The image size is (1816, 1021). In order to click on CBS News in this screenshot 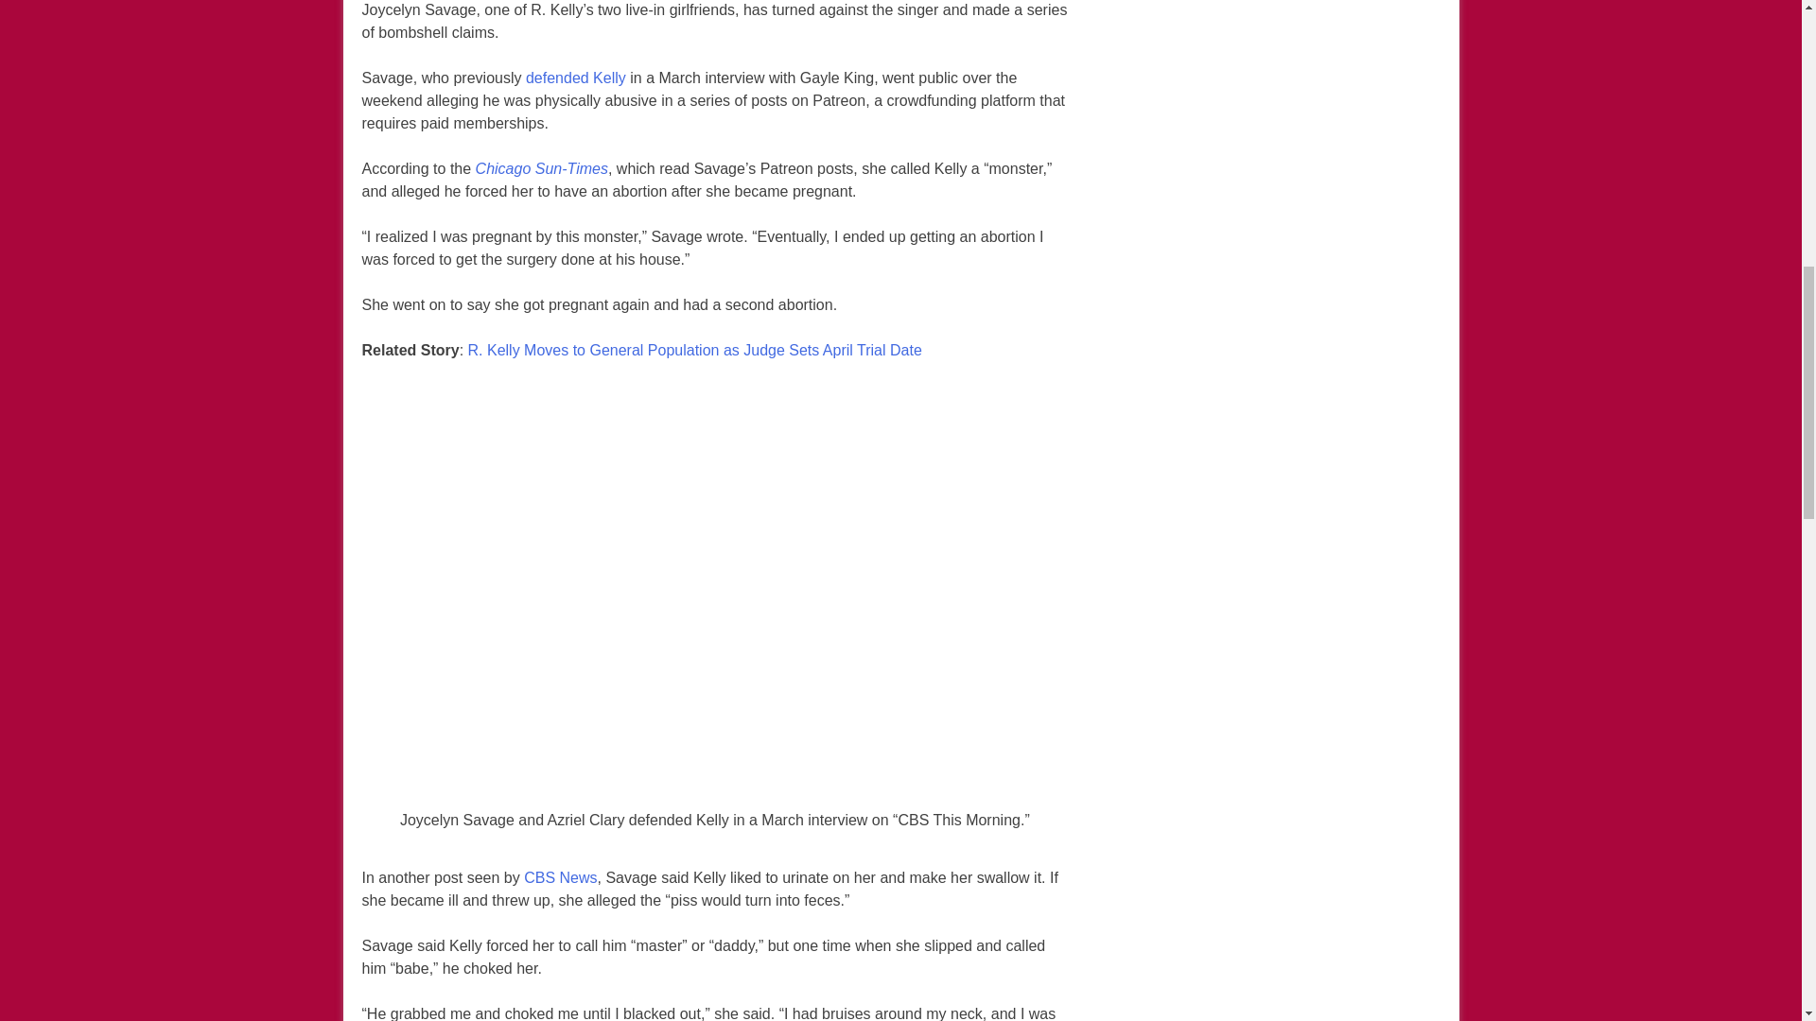, I will do `click(560, 877)`.